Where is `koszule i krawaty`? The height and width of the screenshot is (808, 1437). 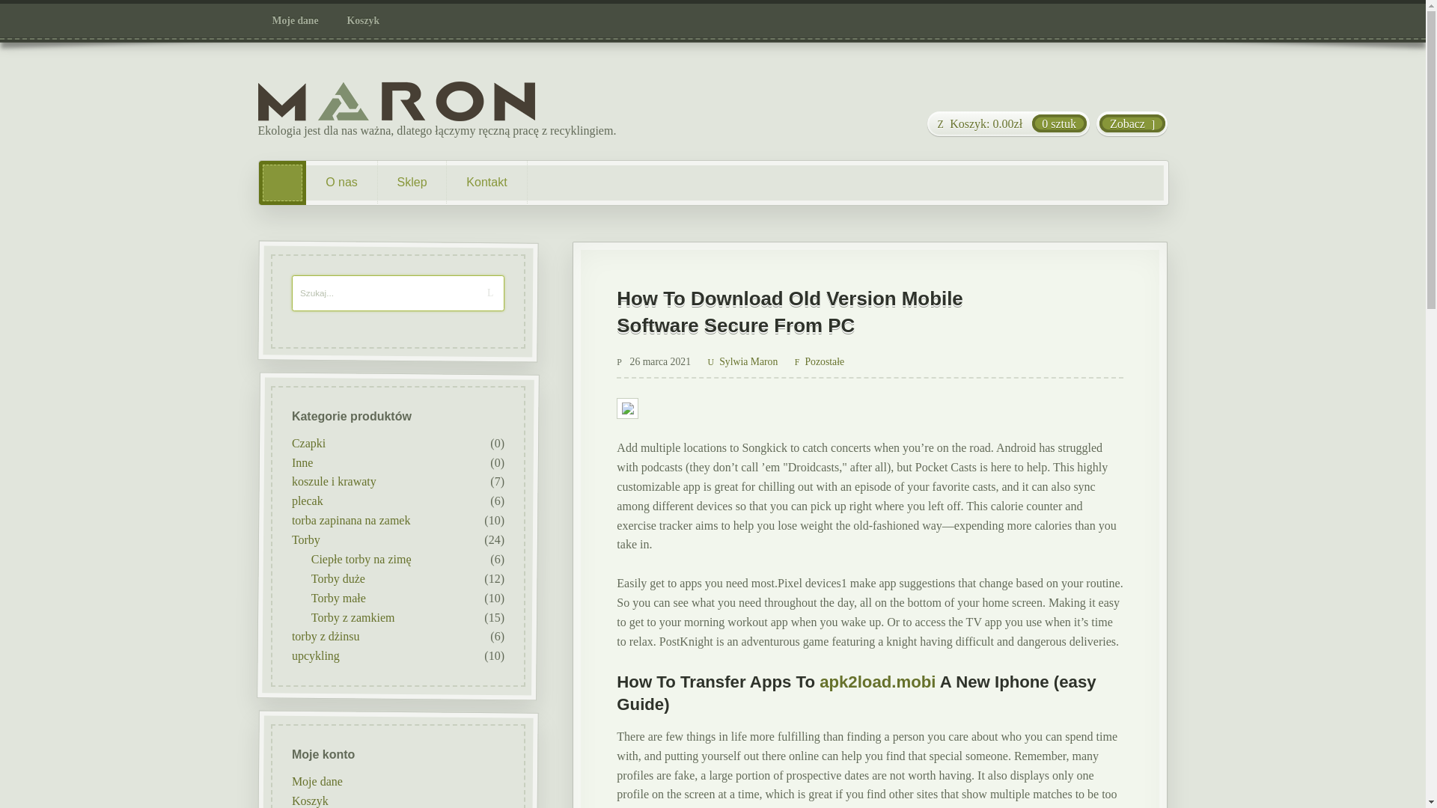 koszule i krawaty is located at coordinates (333, 482).